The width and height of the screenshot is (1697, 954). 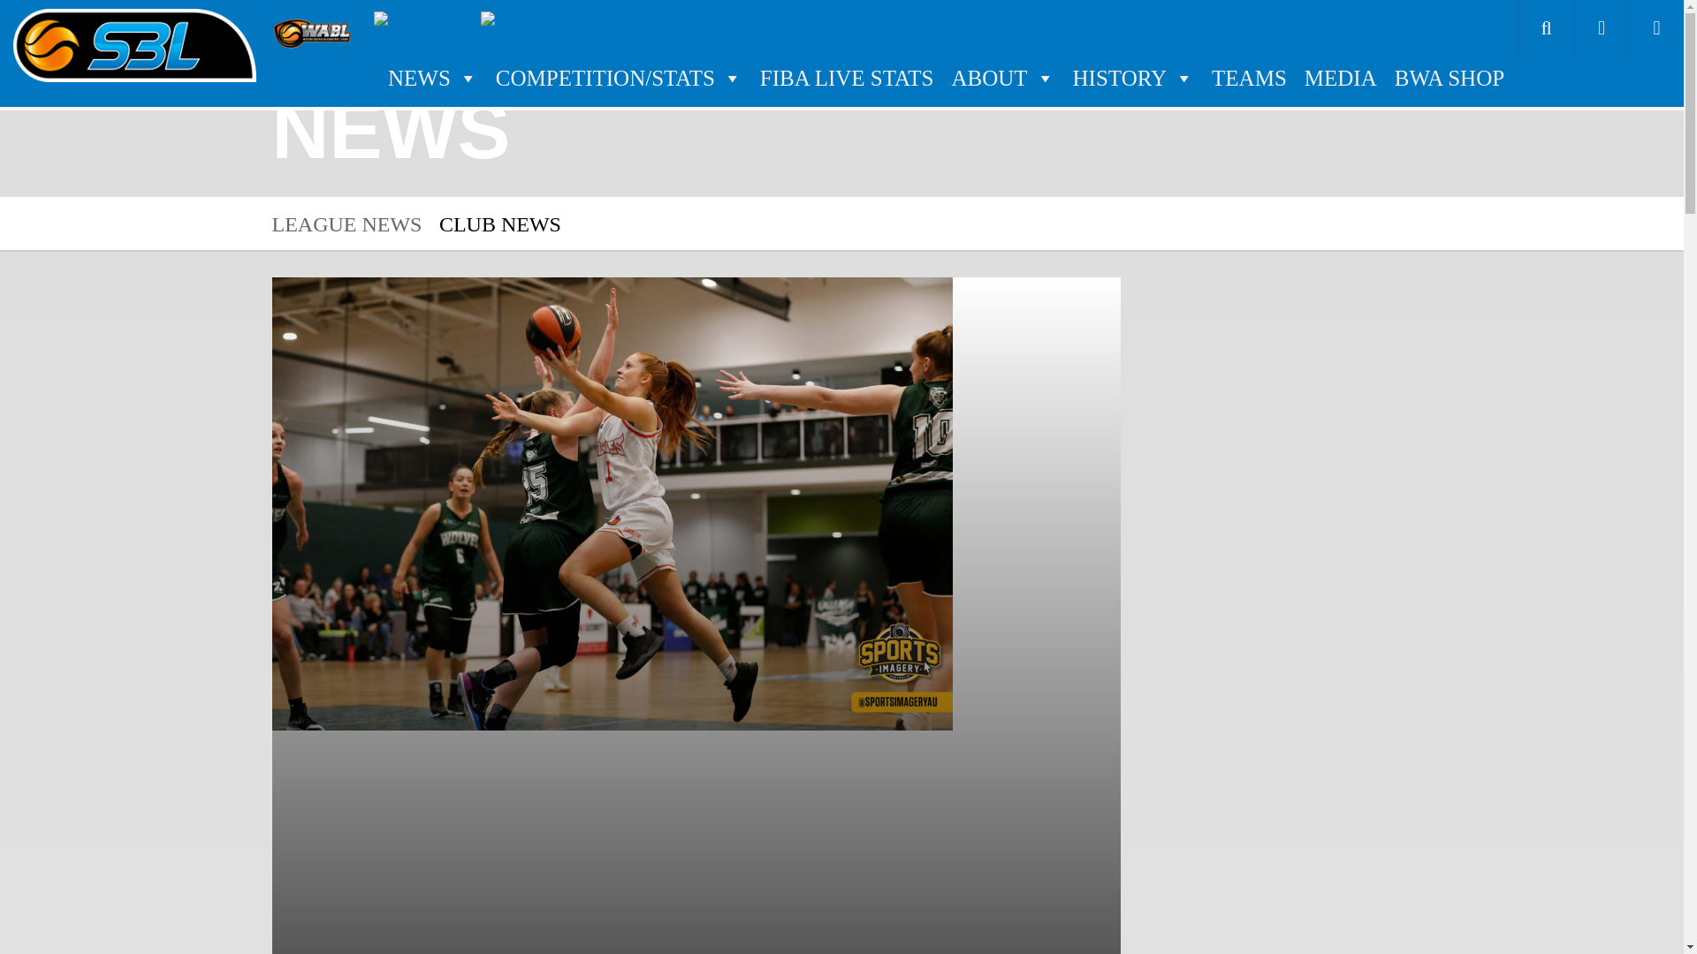 What do you see at coordinates (1133, 78) in the screenshot?
I see `HISTORY` at bounding box center [1133, 78].